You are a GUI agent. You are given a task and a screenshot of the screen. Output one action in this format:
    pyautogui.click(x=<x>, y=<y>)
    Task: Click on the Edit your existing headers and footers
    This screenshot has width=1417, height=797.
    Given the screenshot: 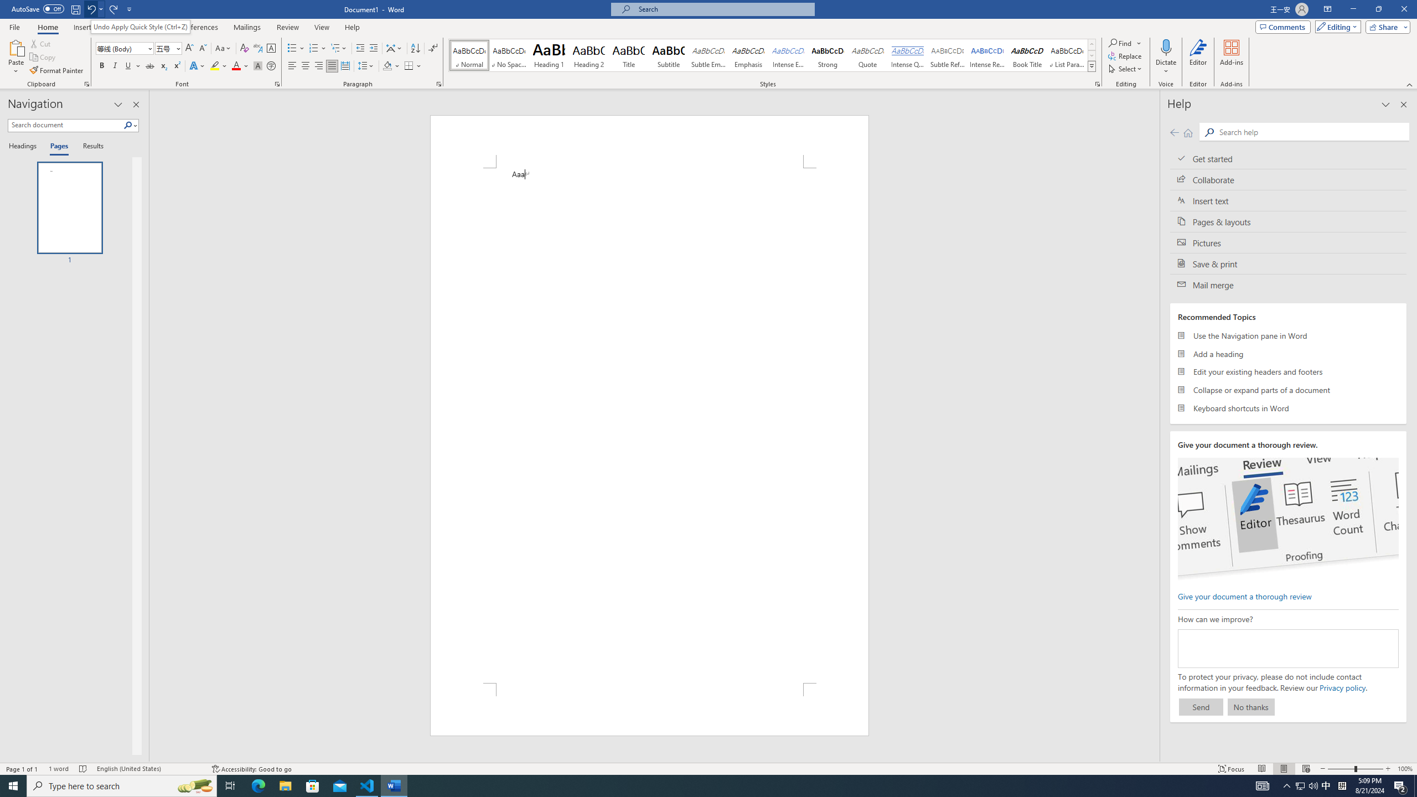 What is the action you would take?
    pyautogui.click(x=1289, y=372)
    